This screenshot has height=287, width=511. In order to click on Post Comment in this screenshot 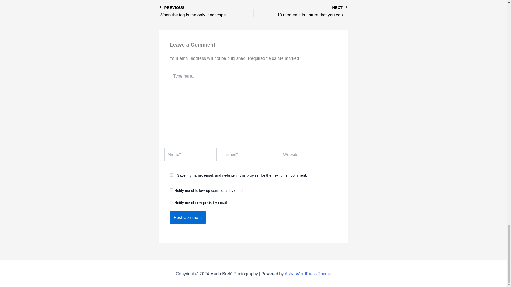, I will do `click(308, 274)`.